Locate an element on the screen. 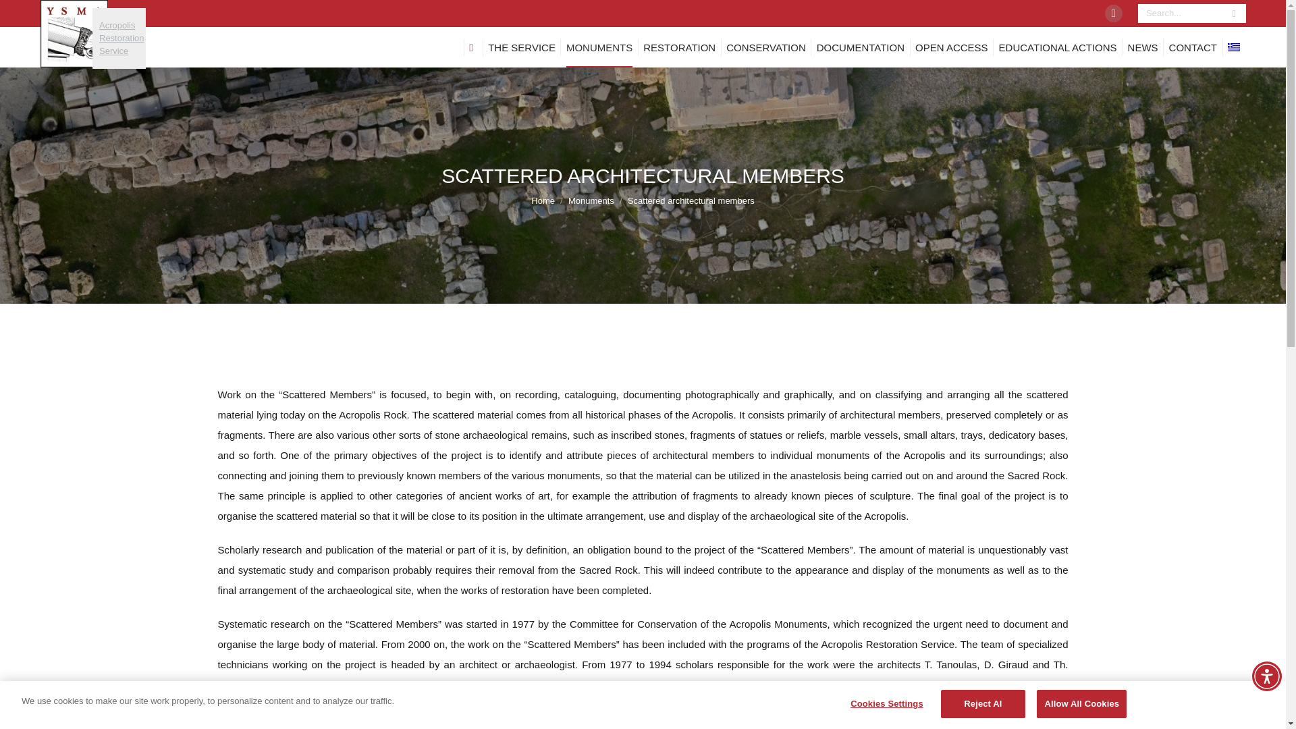 Image resolution: width=1296 pixels, height=729 pixels. Home is located at coordinates (543, 200).